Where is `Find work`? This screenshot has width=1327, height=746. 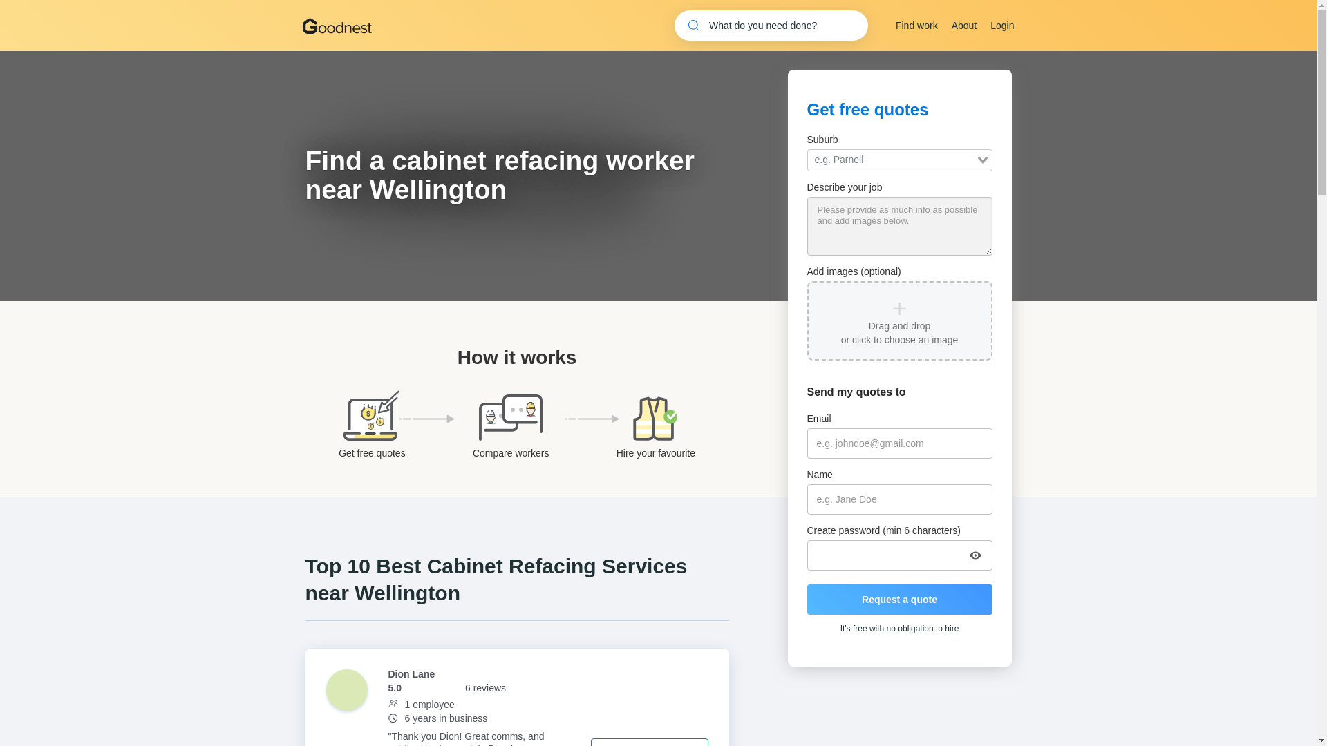 Find work is located at coordinates (916, 26).